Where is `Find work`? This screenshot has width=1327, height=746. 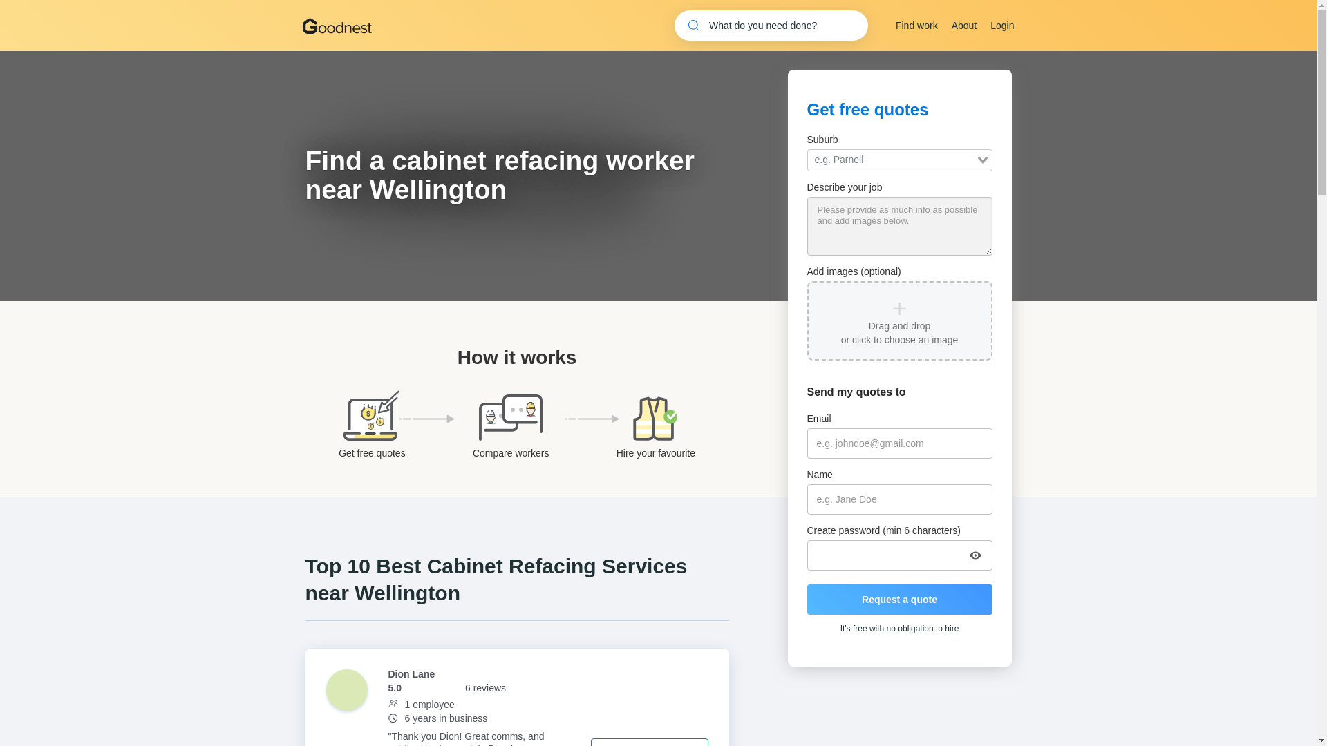 Find work is located at coordinates (916, 26).